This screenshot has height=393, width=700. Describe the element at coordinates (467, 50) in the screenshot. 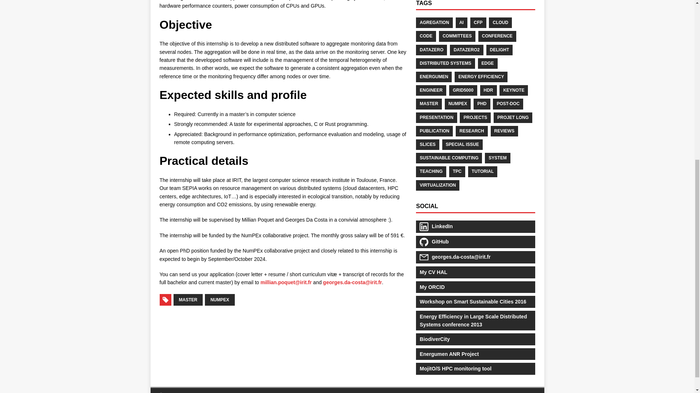

I see `DataZero2` at that location.